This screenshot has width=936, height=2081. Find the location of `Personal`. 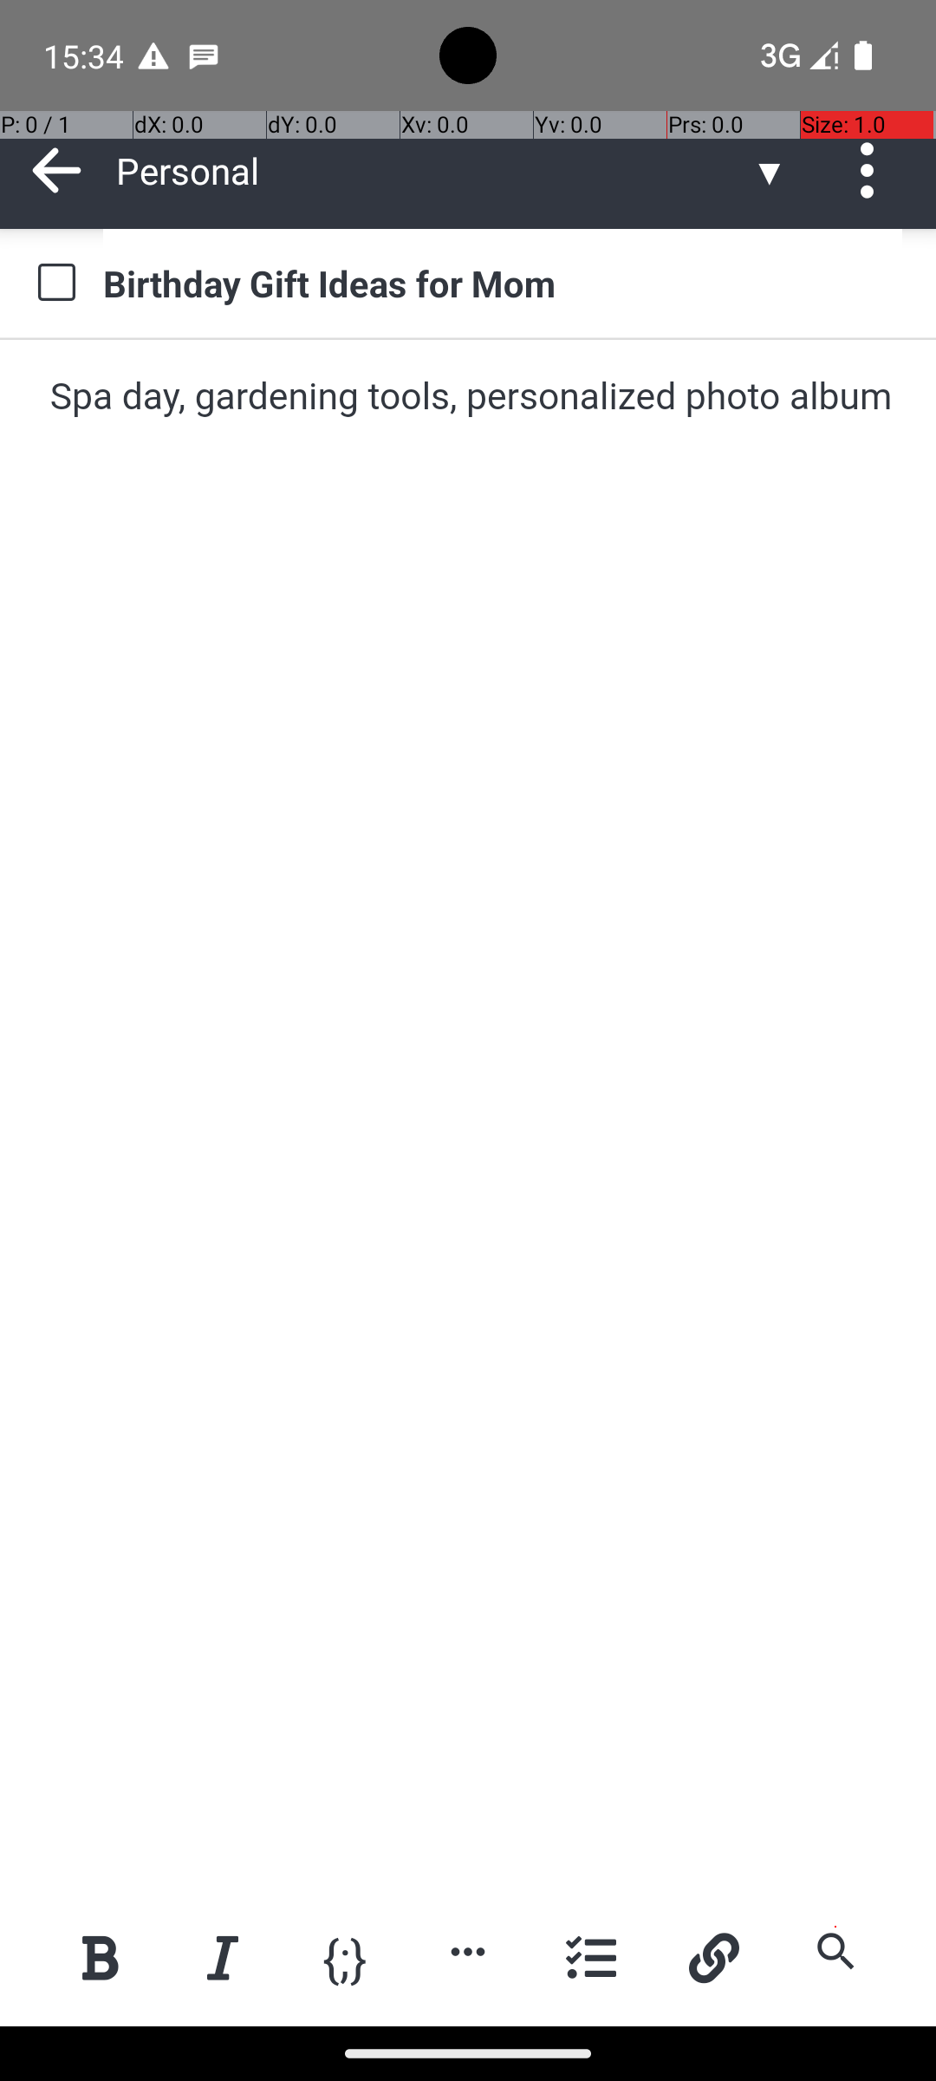

Personal is located at coordinates (433, 170).